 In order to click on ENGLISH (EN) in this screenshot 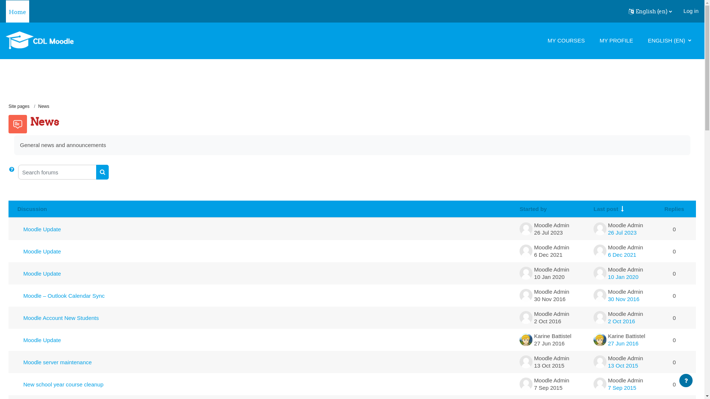, I will do `click(670, 41)`.